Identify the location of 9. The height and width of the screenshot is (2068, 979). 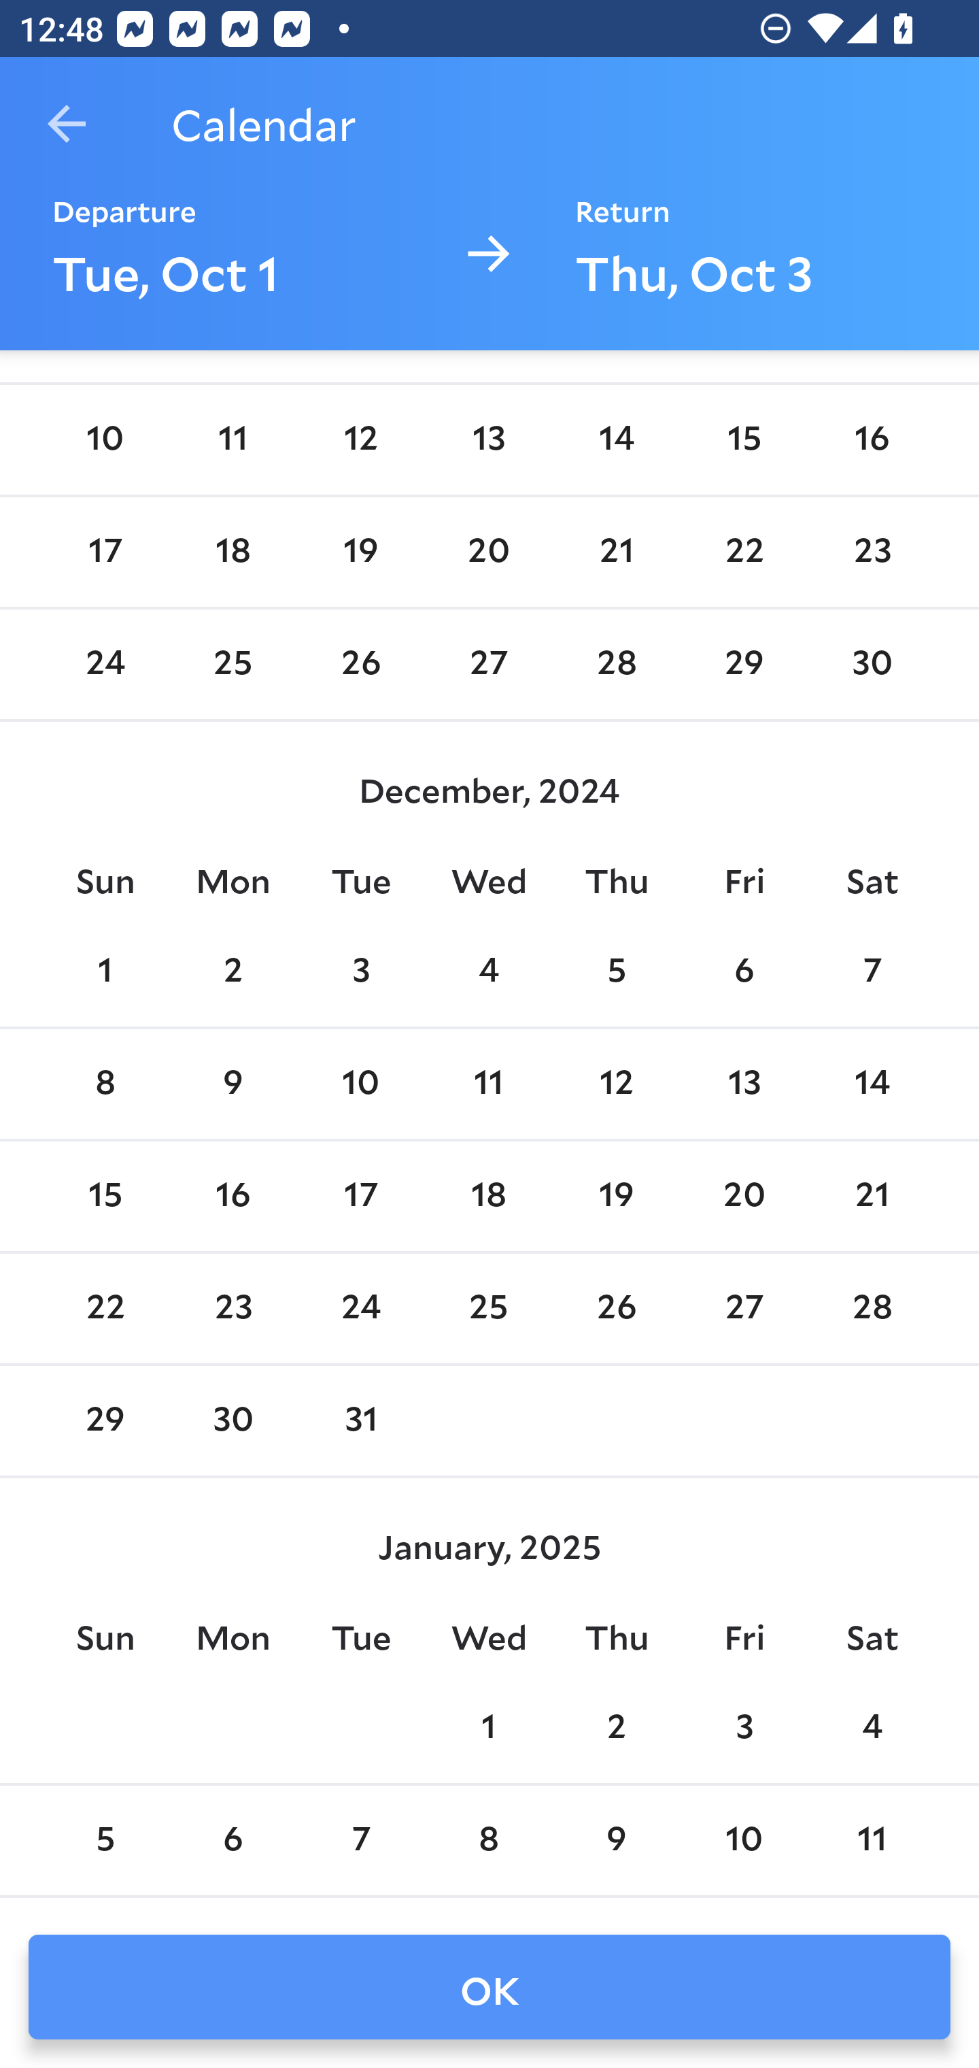
(616, 1840).